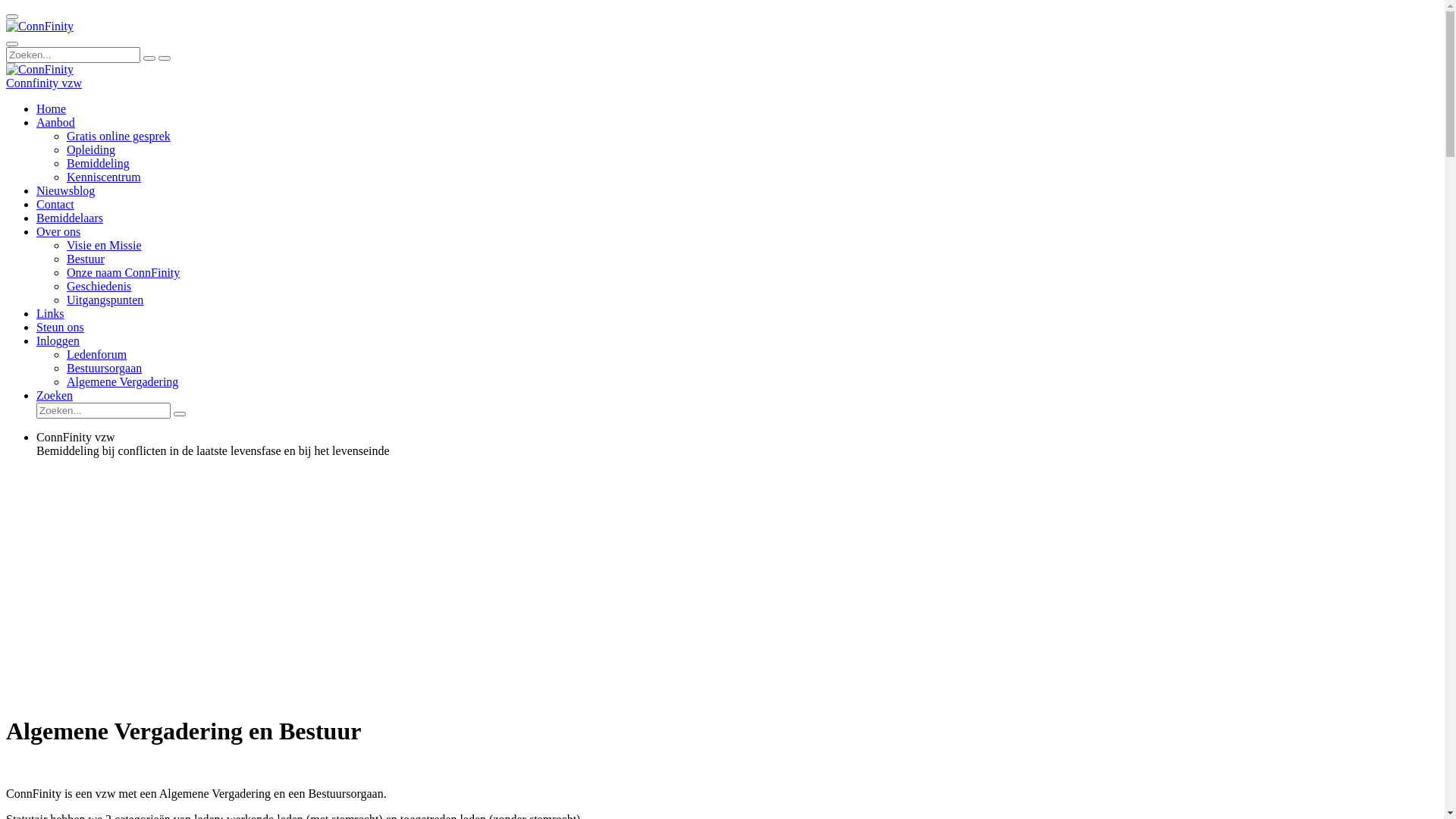 The width and height of the screenshot is (1456, 819). Describe the element at coordinates (97, 355) in the screenshot. I see `Ledenforum` at that location.